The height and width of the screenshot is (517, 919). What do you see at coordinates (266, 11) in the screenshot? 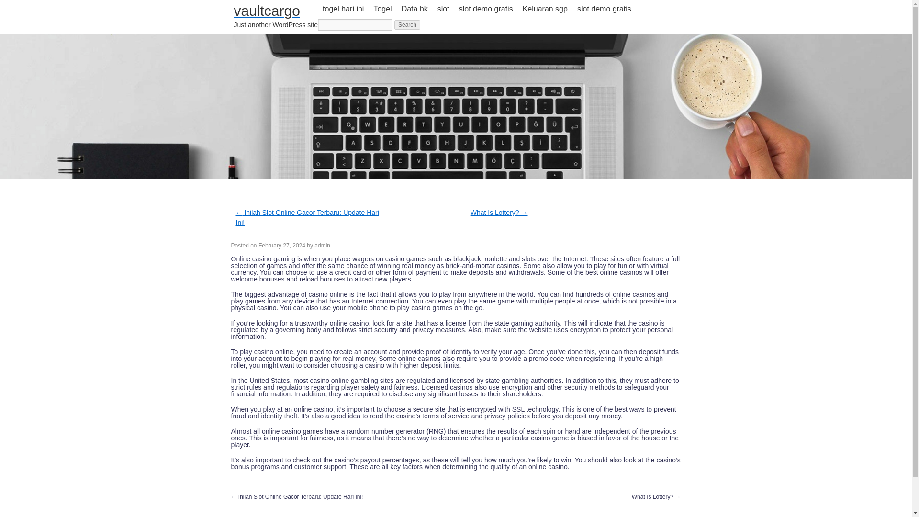
I see `vaultcargo` at bounding box center [266, 11].